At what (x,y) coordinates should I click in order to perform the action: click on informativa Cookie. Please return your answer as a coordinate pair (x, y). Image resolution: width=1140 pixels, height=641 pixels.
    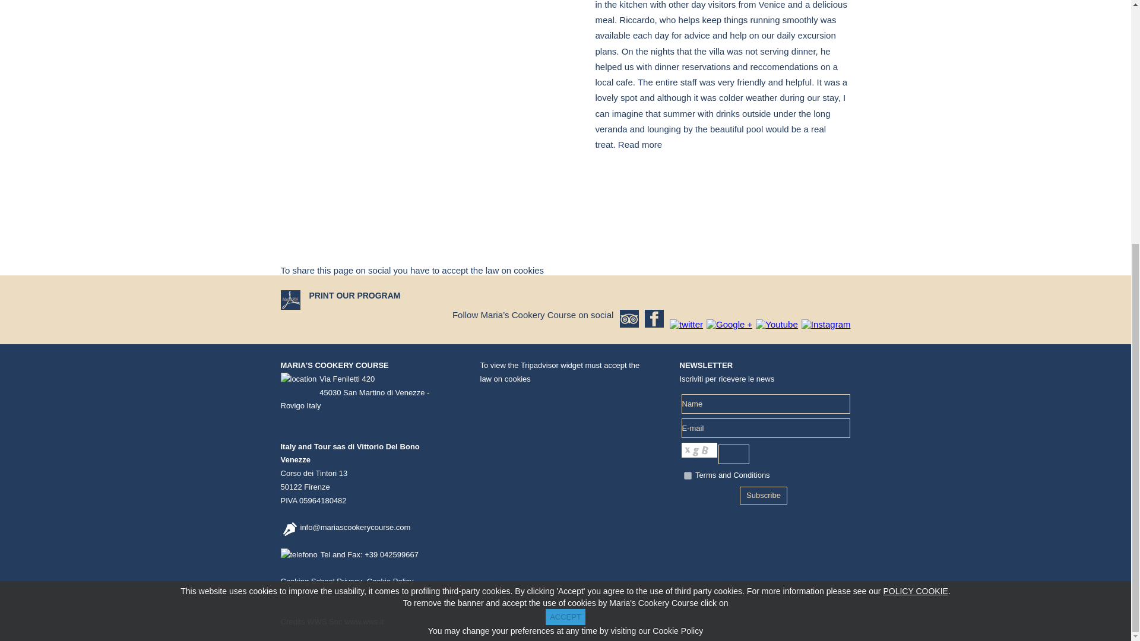
    Looking at the image, I should click on (914, 202).